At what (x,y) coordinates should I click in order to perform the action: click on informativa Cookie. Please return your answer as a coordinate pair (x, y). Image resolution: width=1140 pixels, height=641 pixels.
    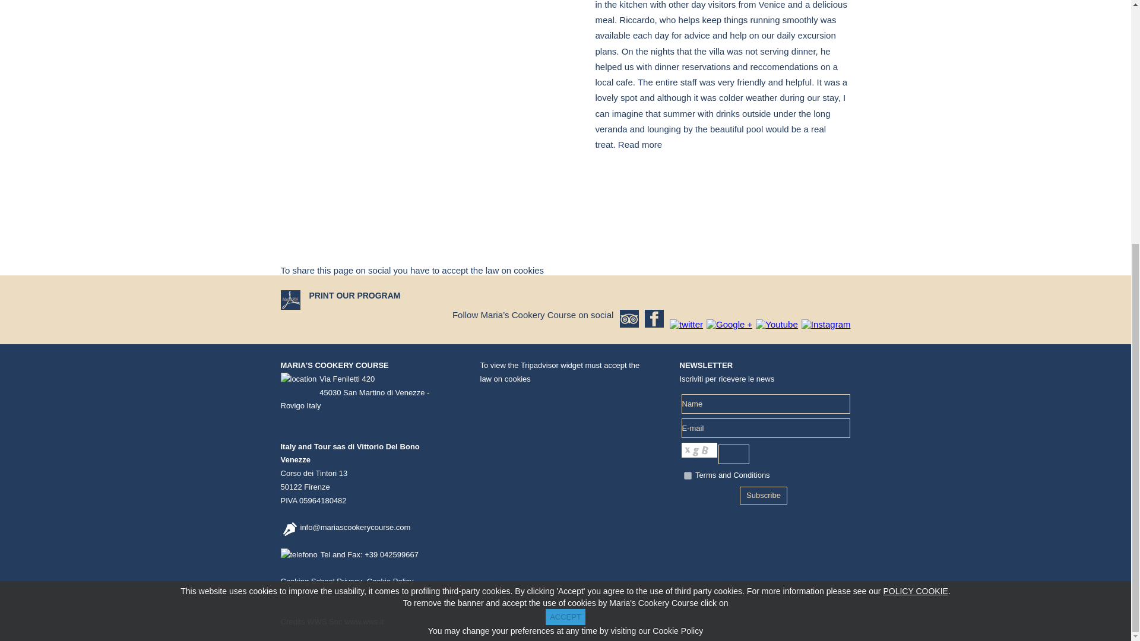
    Looking at the image, I should click on (914, 202).